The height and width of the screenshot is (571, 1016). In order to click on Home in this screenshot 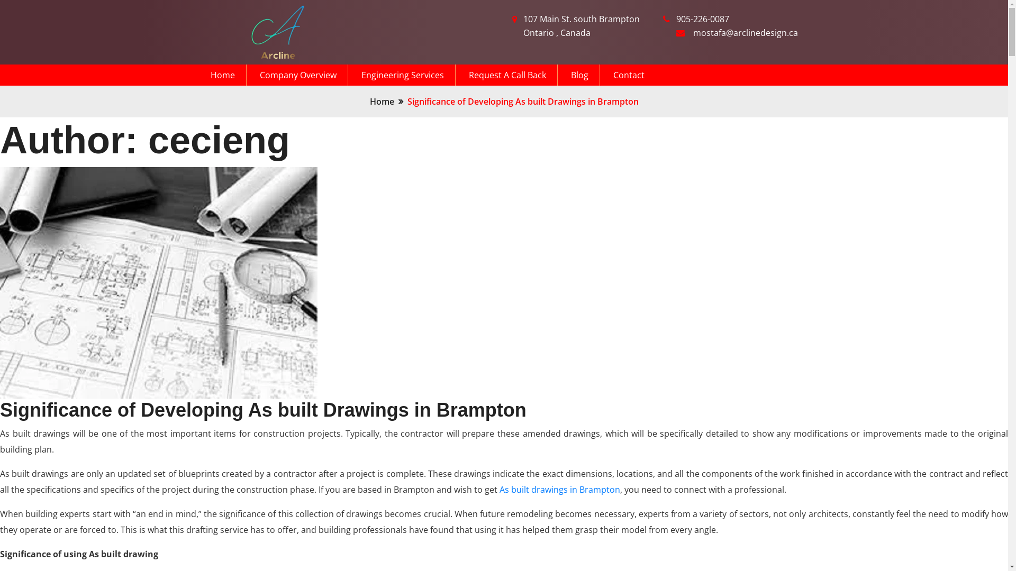, I will do `click(229, 75)`.